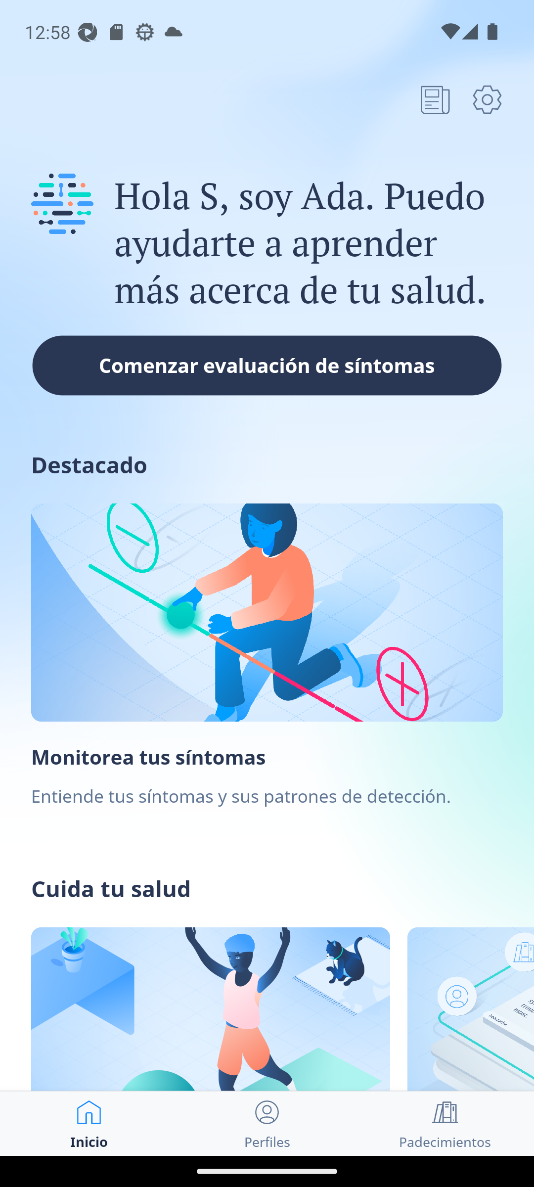  Describe the element at coordinates (445, 1124) in the screenshot. I see `Padecimientos` at that location.